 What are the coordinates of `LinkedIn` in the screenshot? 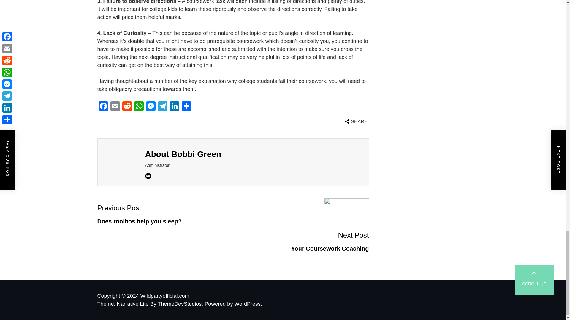 It's located at (175, 107).